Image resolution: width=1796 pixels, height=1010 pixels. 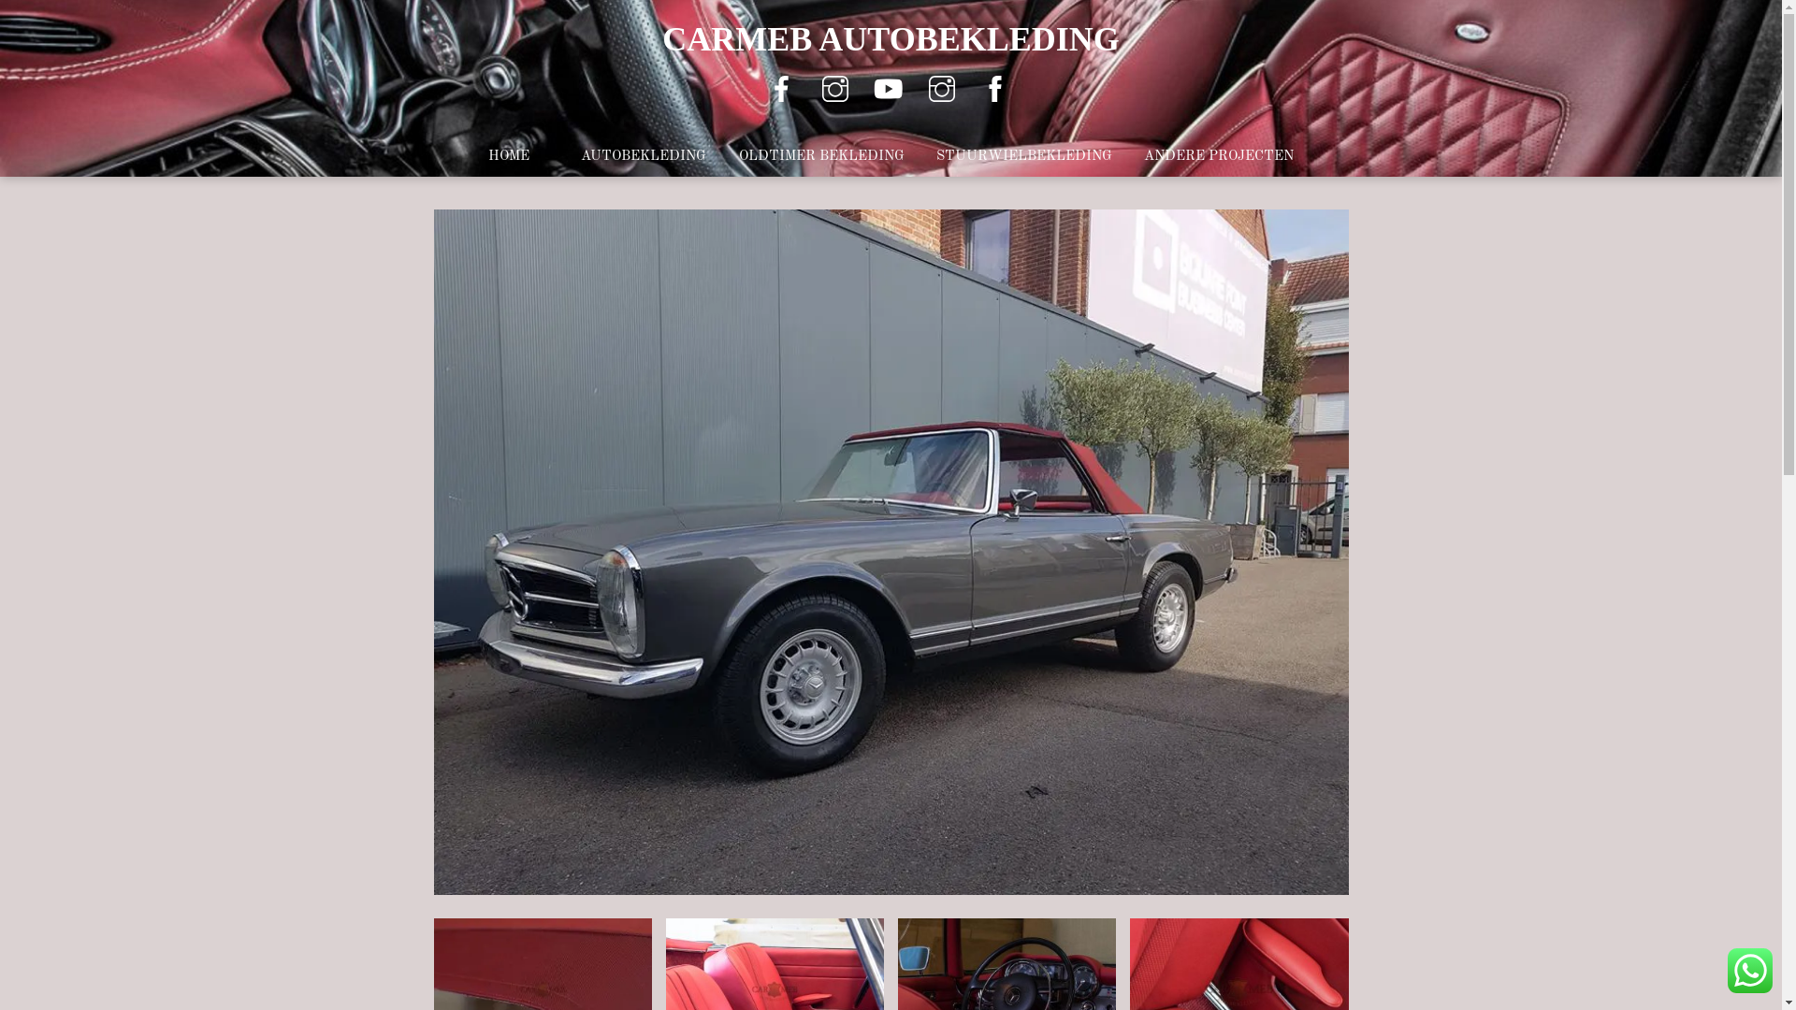 I want to click on HOME, so click(x=518, y=157).